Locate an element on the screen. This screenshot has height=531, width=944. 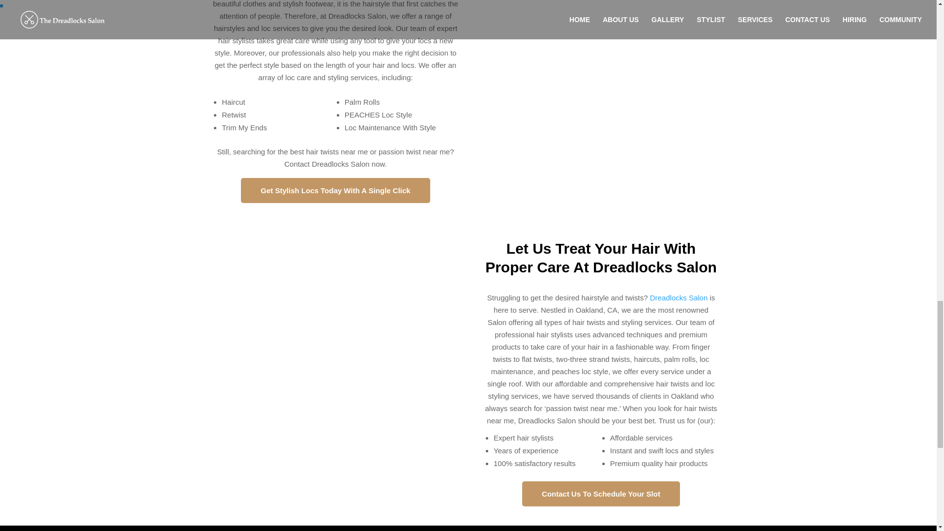
Dreadlocks Salon is located at coordinates (679, 298).